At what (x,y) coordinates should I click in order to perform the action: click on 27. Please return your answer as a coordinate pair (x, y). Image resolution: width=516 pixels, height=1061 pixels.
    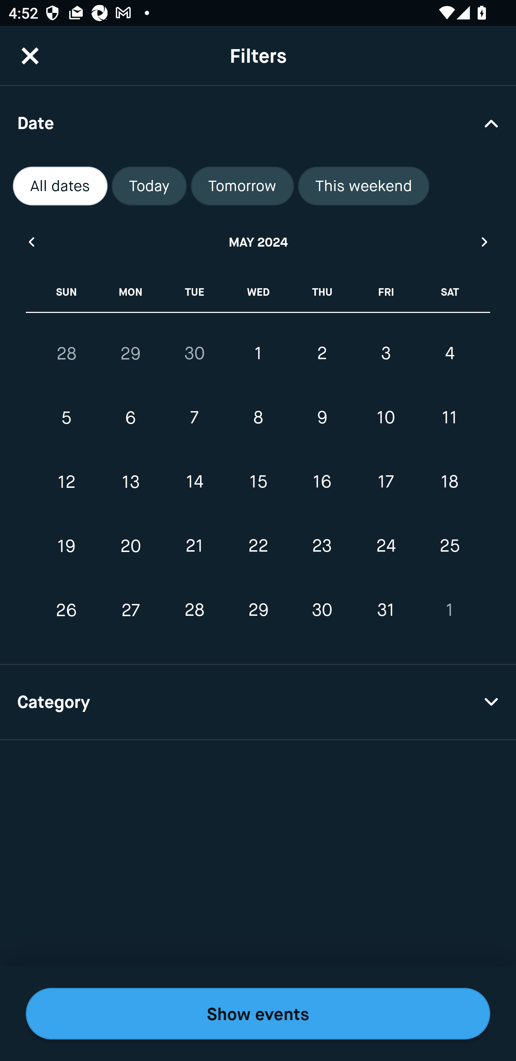
    Looking at the image, I should click on (130, 610).